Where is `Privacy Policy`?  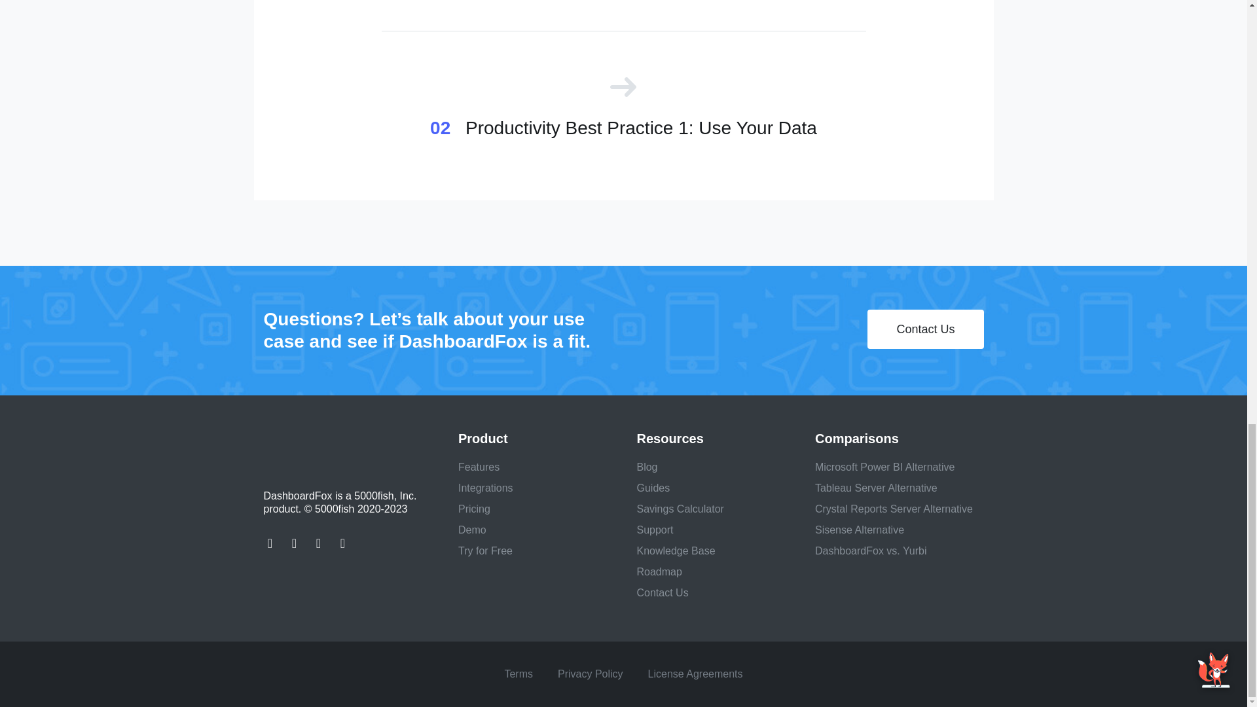 Privacy Policy is located at coordinates (591, 673).